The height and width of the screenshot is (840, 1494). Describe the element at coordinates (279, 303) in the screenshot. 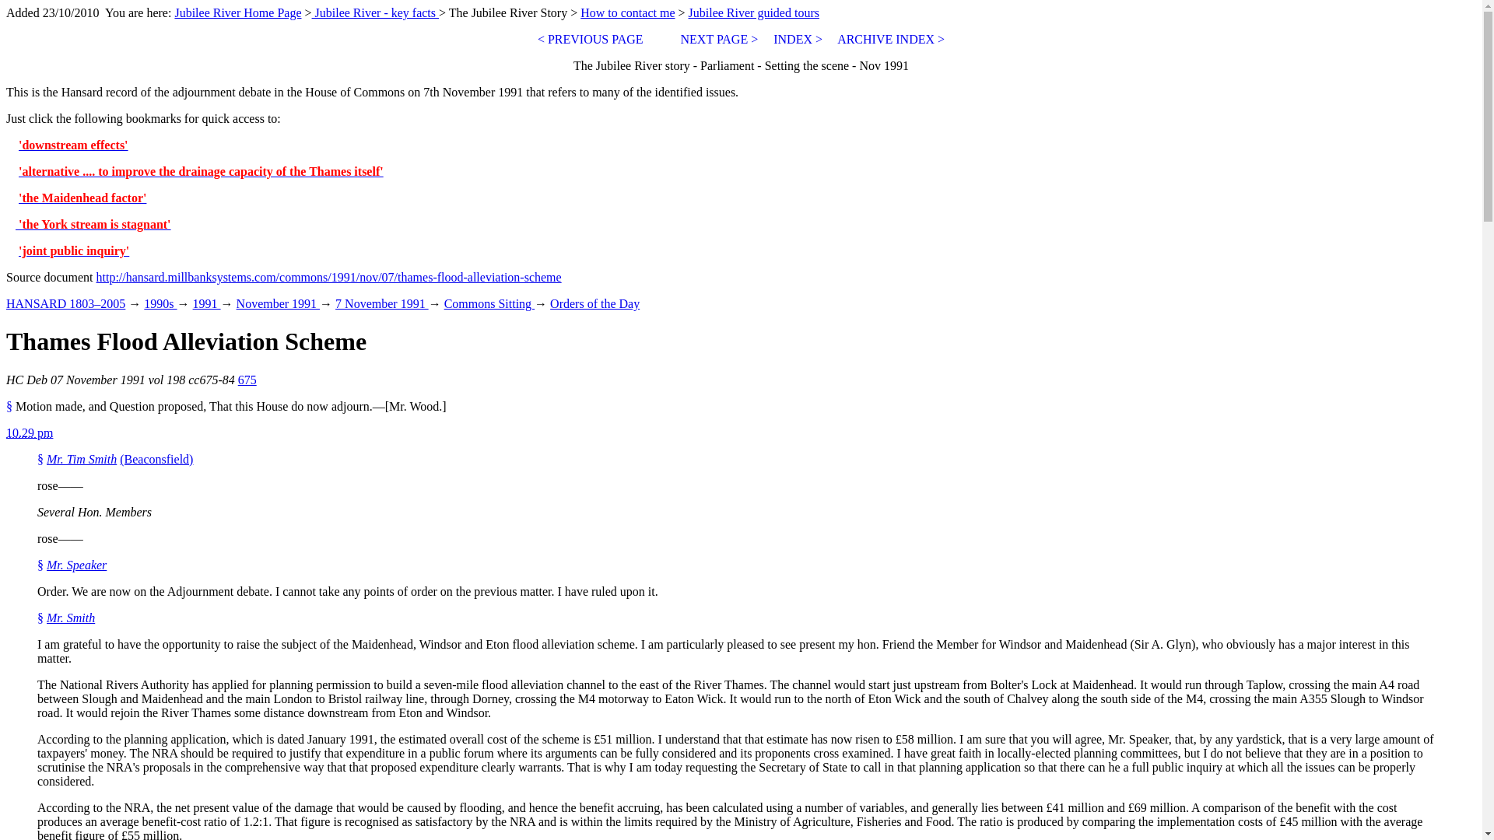

I see `November 1991` at that location.